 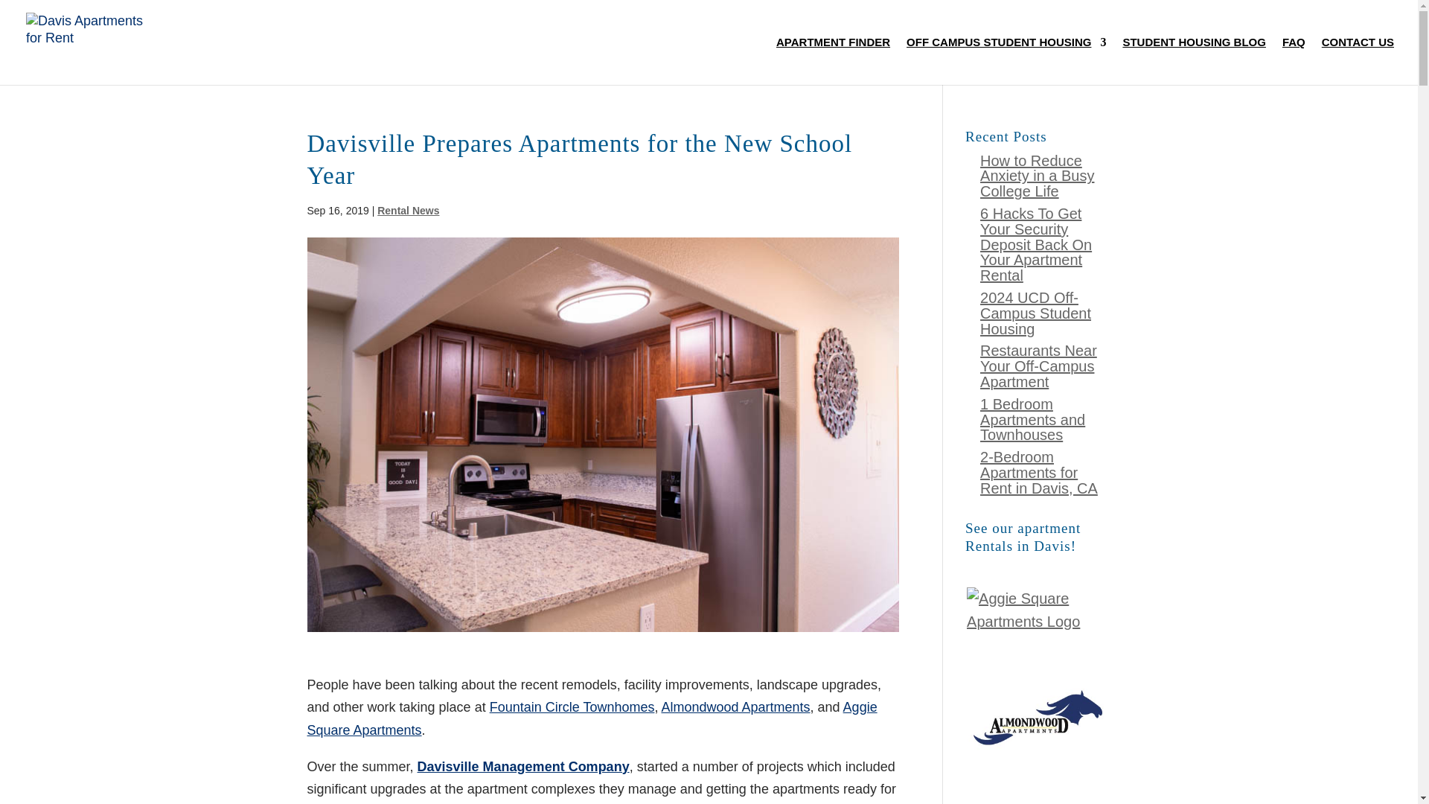 I want to click on Aggie Square Apartments, so click(x=592, y=718).